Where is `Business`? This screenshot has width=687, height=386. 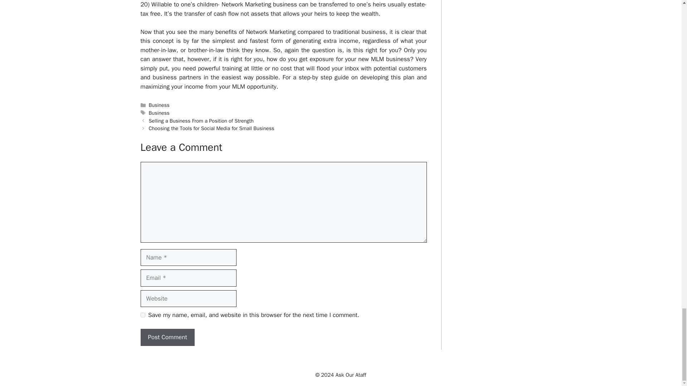 Business is located at coordinates (159, 105).